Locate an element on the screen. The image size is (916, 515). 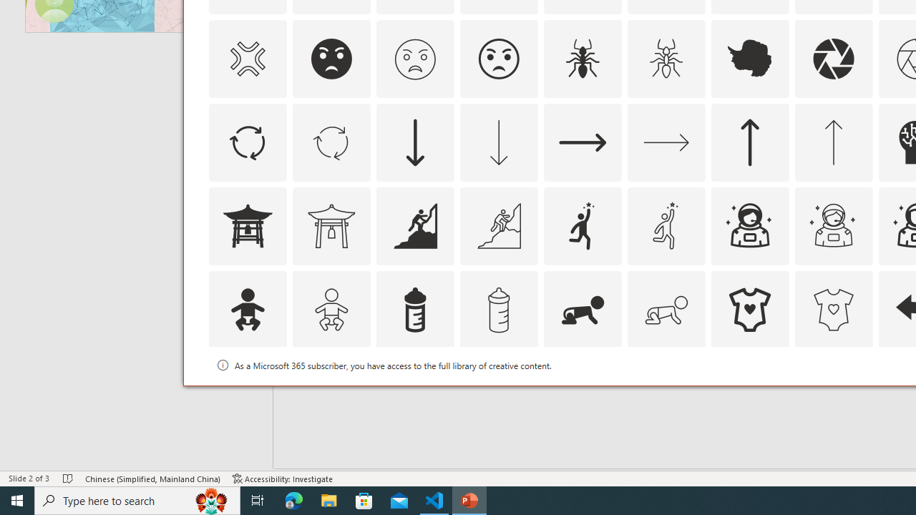
AutomationID: Icons_ArrowRight is located at coordinates (583, 142).